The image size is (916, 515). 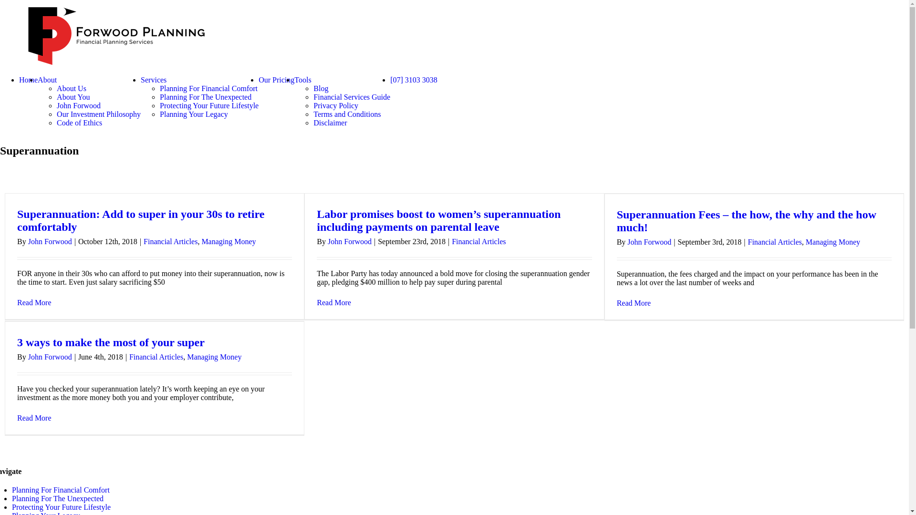 What do you see at coordinates (50, 241) in the screenshot?
I see `John Forwood` at bounding box center [50, 241].